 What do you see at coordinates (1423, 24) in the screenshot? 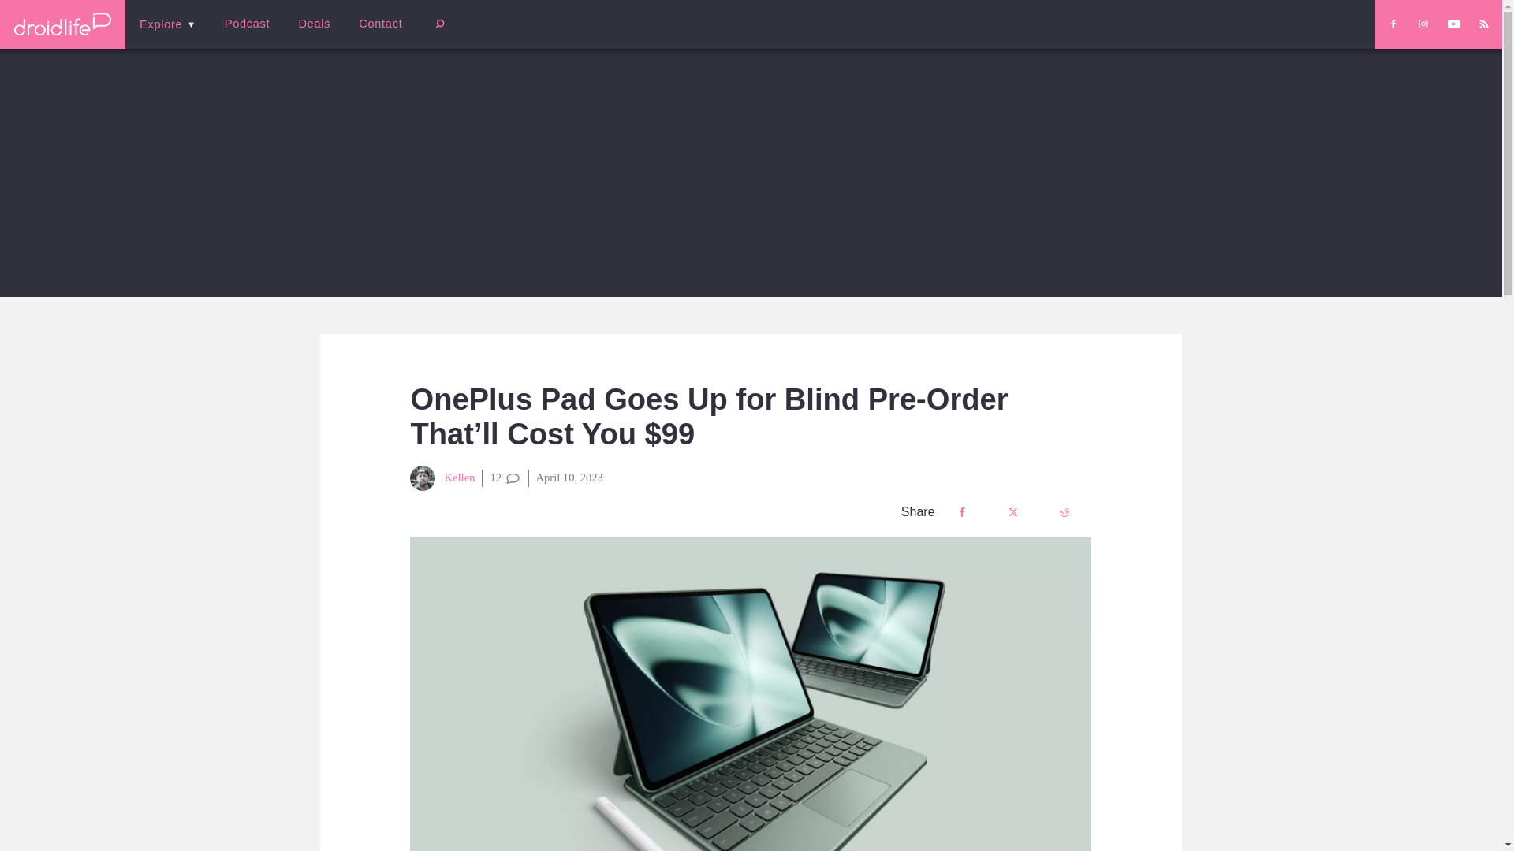
I see `Droid Life on Instagram` at bounding box center [1423, 24].